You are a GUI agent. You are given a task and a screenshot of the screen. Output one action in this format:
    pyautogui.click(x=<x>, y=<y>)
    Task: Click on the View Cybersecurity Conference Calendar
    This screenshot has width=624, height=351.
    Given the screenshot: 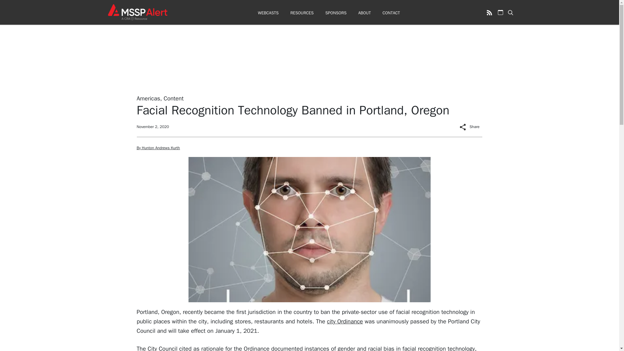 What is the action you would take?
    pyautogui.click(x=500, y=12)
    